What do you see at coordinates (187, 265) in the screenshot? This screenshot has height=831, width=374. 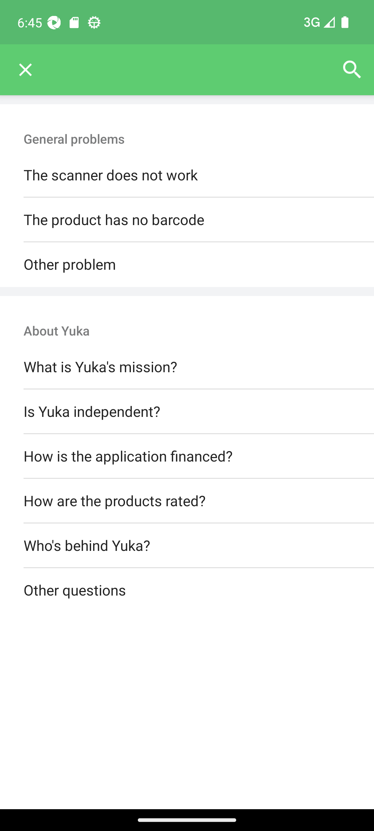 I see `Other problem` at bounding box center [187, 265].